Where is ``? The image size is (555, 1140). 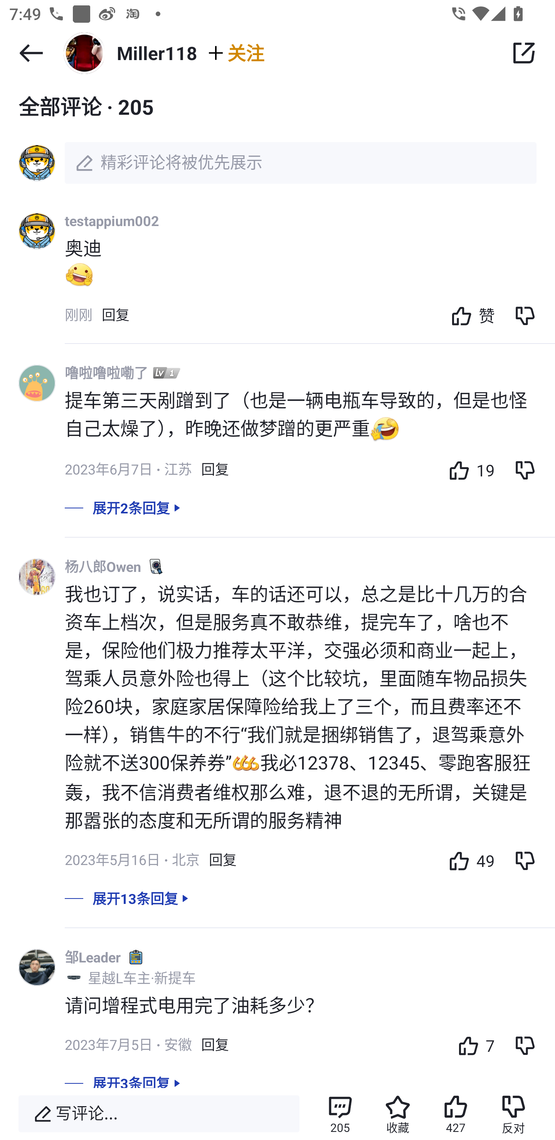
 is located at coordinates (524, 53).